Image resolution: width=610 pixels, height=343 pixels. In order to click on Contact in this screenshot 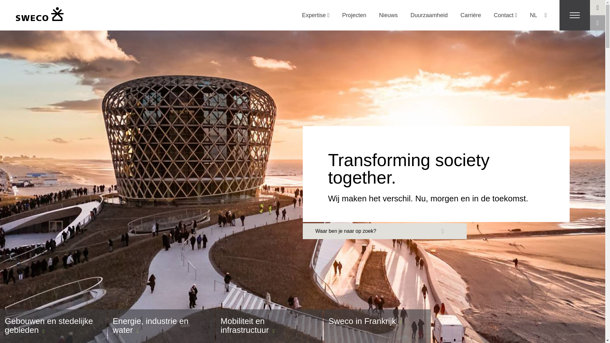, I will do `click(505, 15)`.